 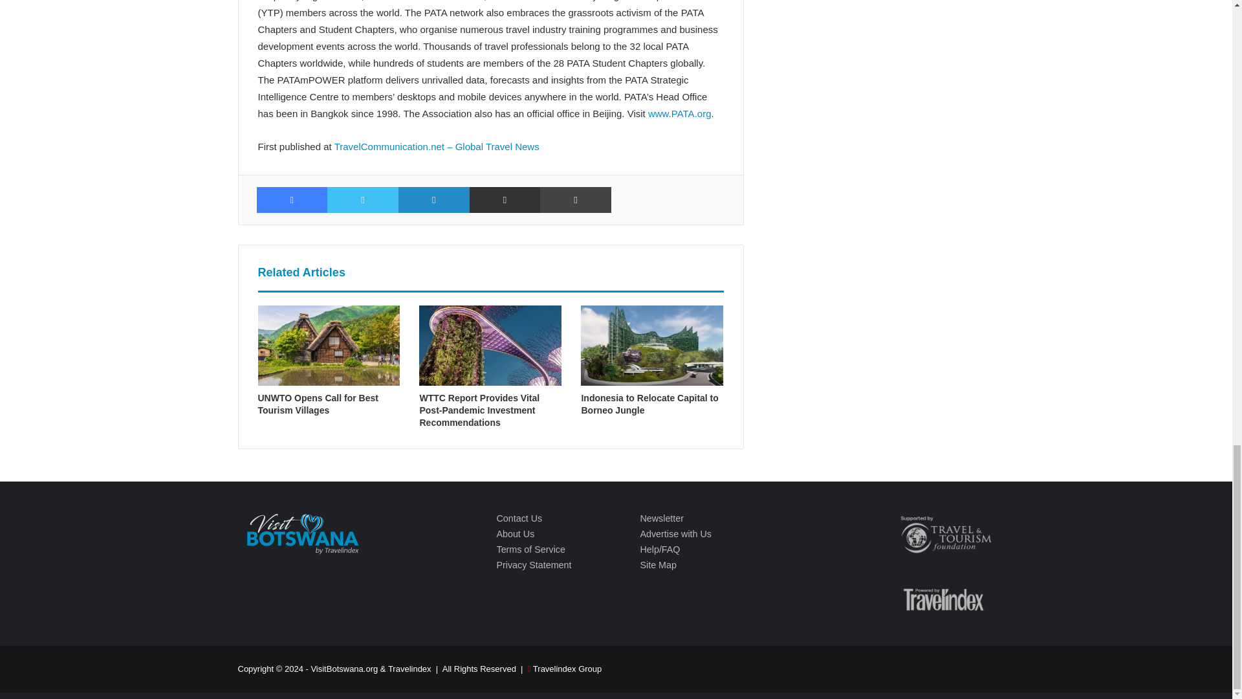 I want to click on Site Map, so click(x=657, y=565).